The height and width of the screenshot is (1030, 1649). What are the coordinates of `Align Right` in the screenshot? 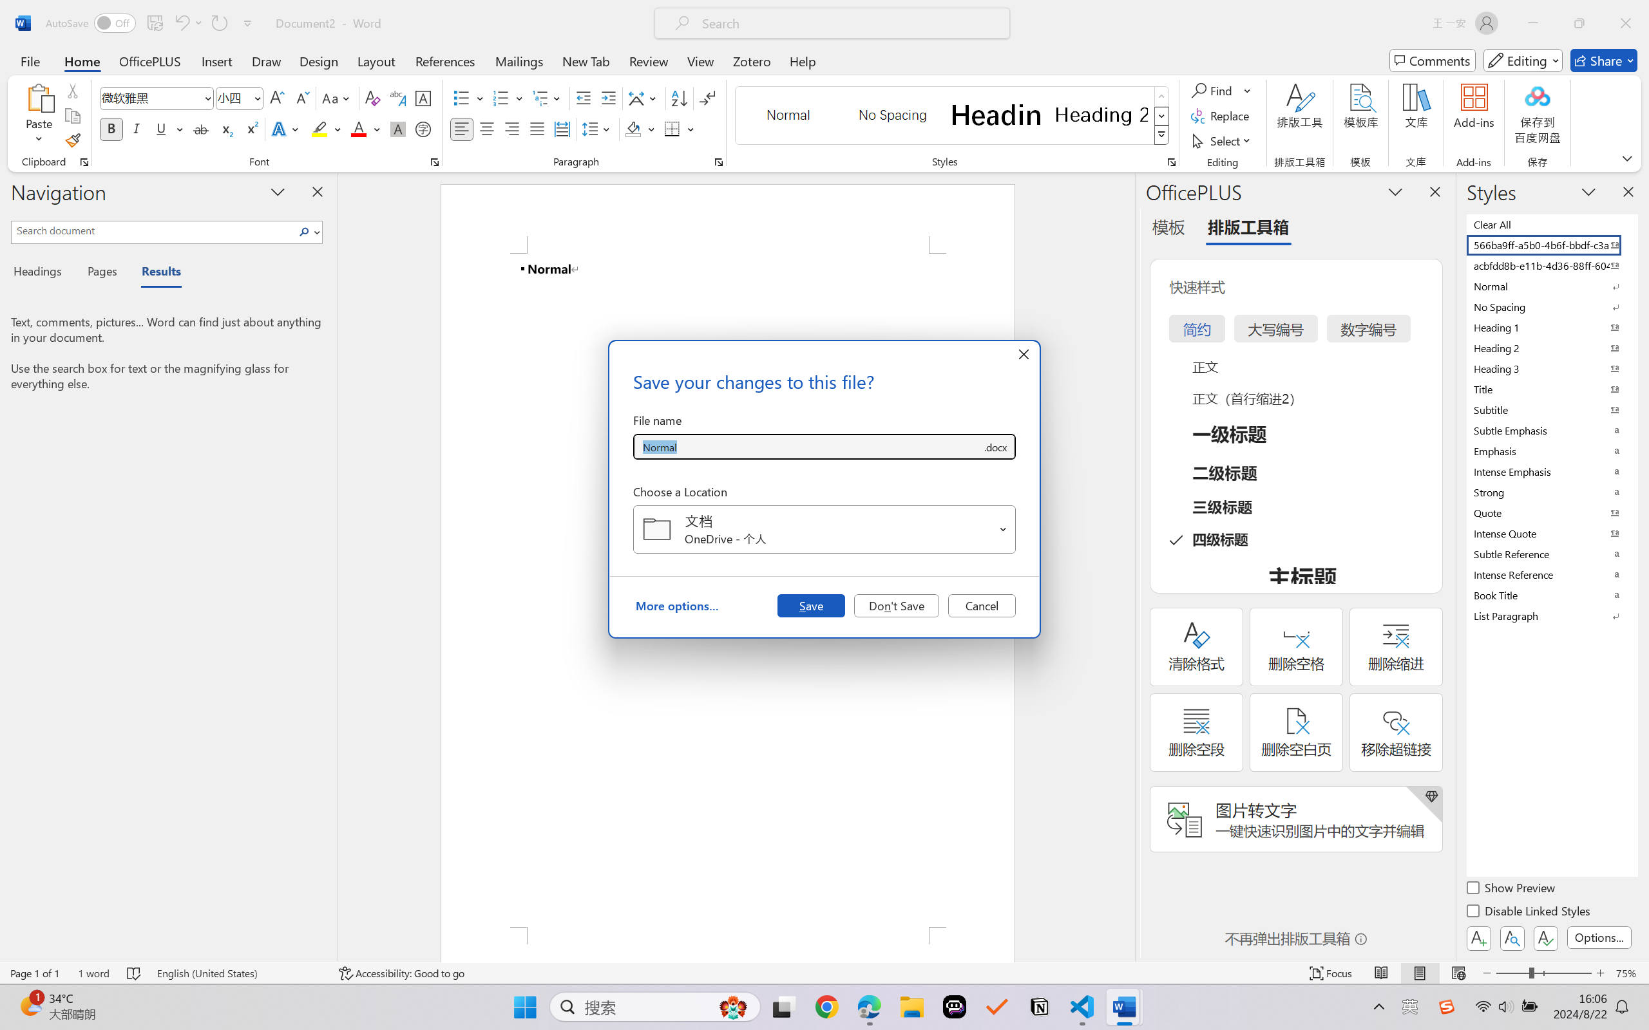 It's located at (513, 129).